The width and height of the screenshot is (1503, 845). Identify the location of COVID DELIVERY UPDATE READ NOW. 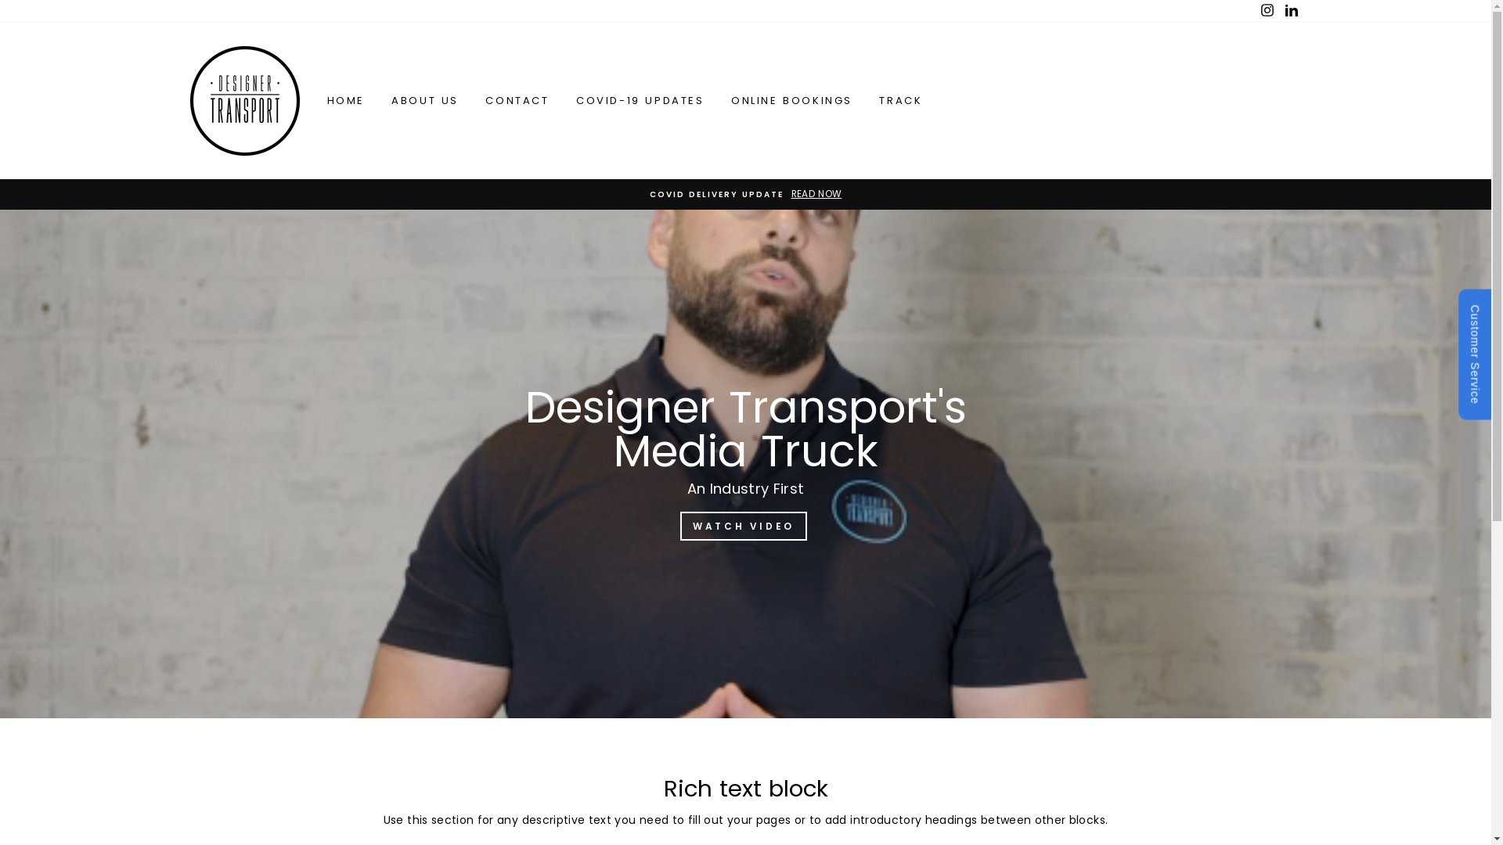
(746, 194).